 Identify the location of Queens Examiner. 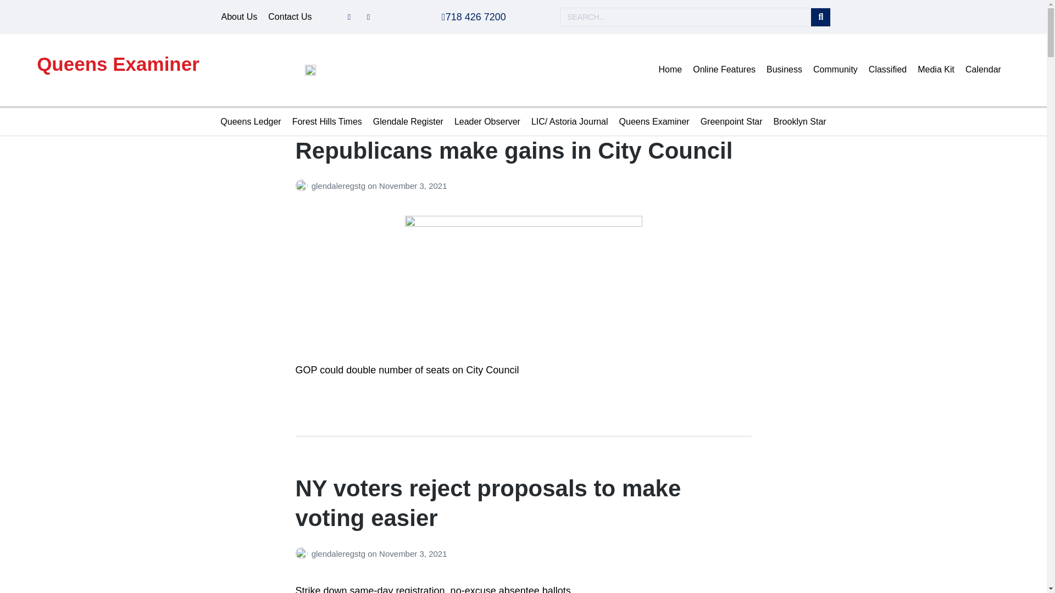
(118, 64).